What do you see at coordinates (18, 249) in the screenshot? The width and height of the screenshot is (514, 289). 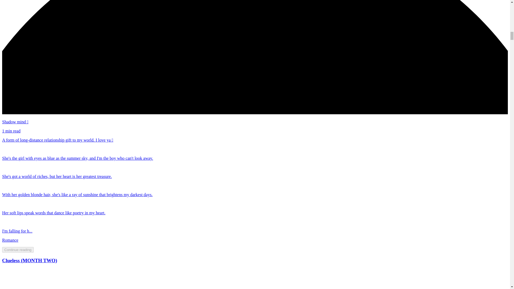 I see `Continue reading` at bounding box center [18, 249].